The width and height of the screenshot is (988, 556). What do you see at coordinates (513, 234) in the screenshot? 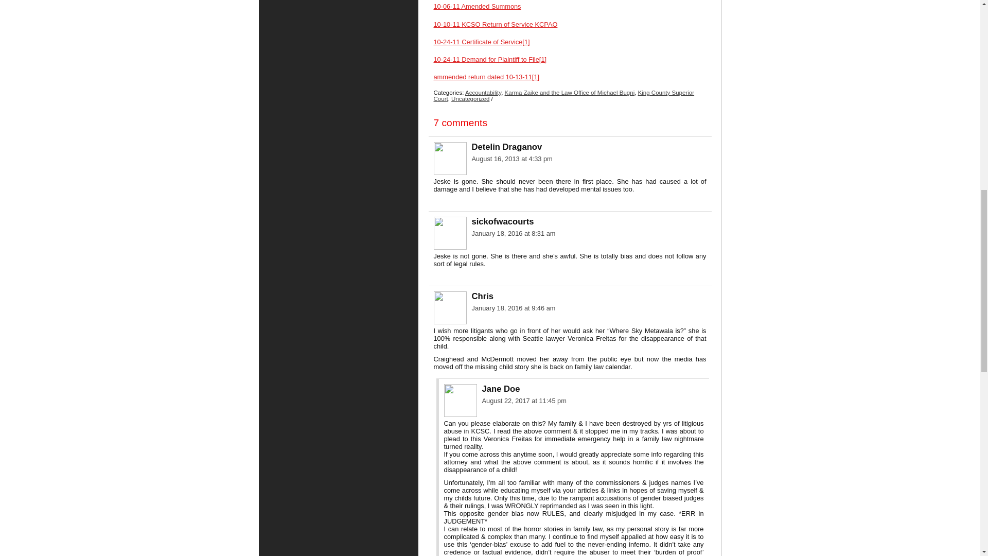
I see `January 18, 2016 at 8:31 am` at bounding box center [513, 234].